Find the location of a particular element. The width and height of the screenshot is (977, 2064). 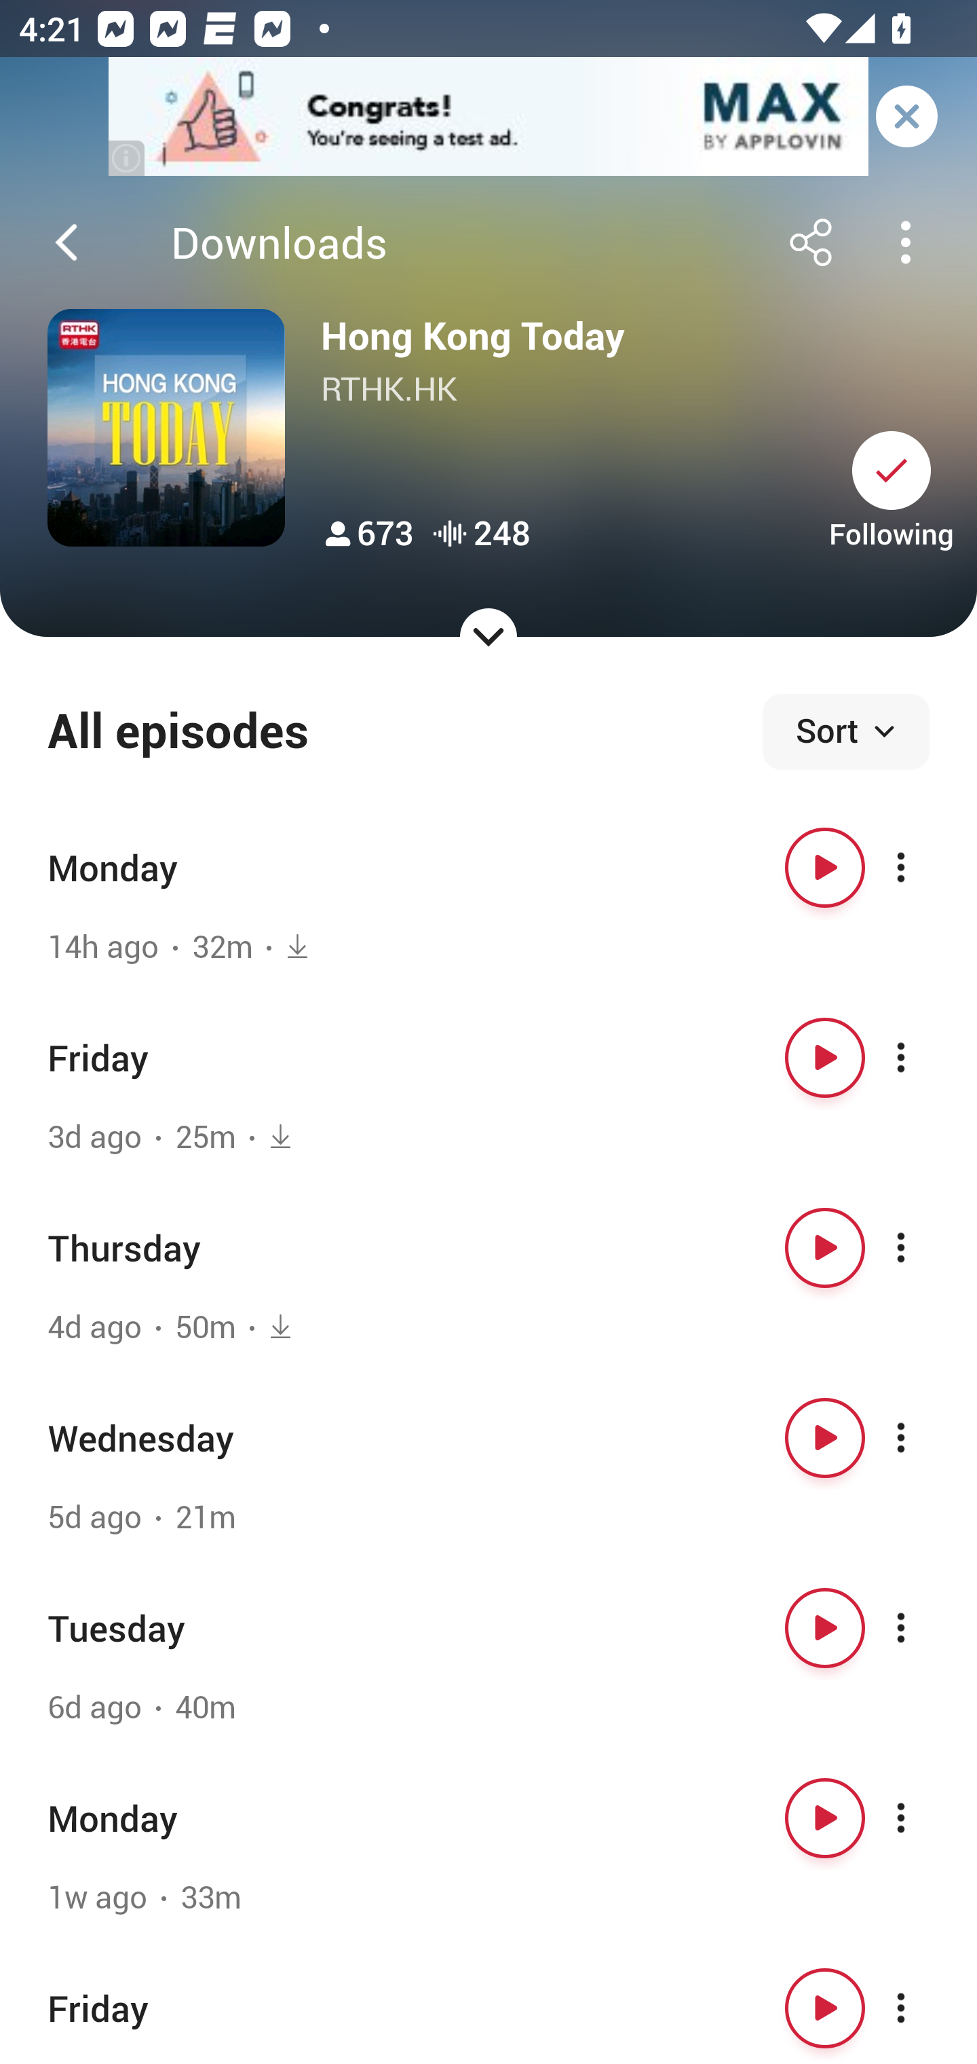

More options is located at coordinates (924, 1437).